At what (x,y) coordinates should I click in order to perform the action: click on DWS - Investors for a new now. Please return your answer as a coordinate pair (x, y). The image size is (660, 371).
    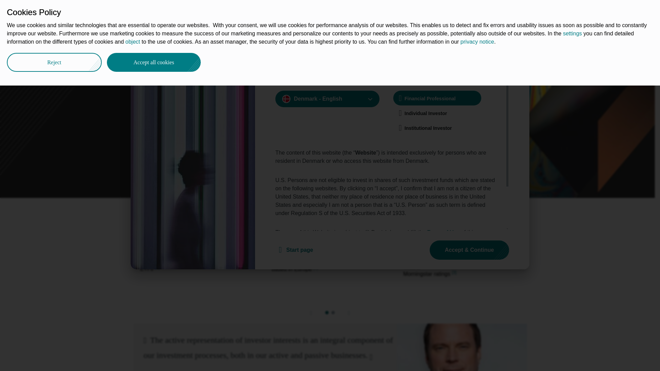
    Looking at the image, I should click on (140, 42).